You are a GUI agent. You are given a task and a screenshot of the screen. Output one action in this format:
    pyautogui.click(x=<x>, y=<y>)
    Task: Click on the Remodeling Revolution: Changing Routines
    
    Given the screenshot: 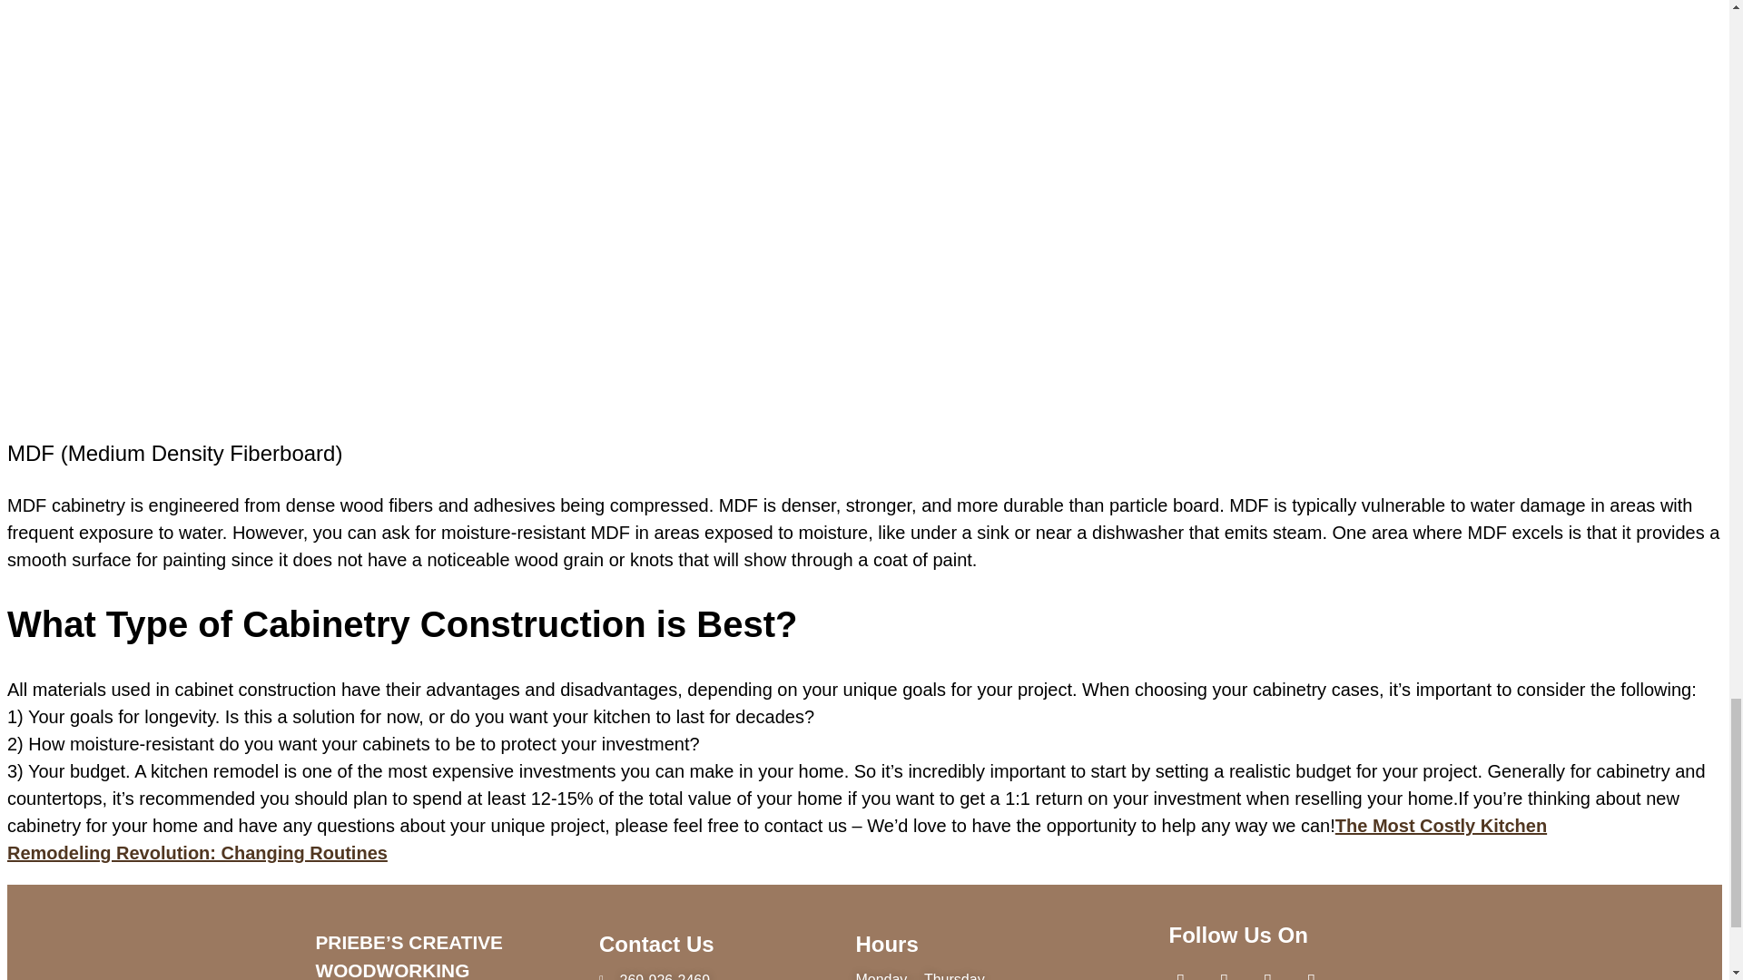 What is the action you would take?
    pyautogui.click(x=196, y=853)
    